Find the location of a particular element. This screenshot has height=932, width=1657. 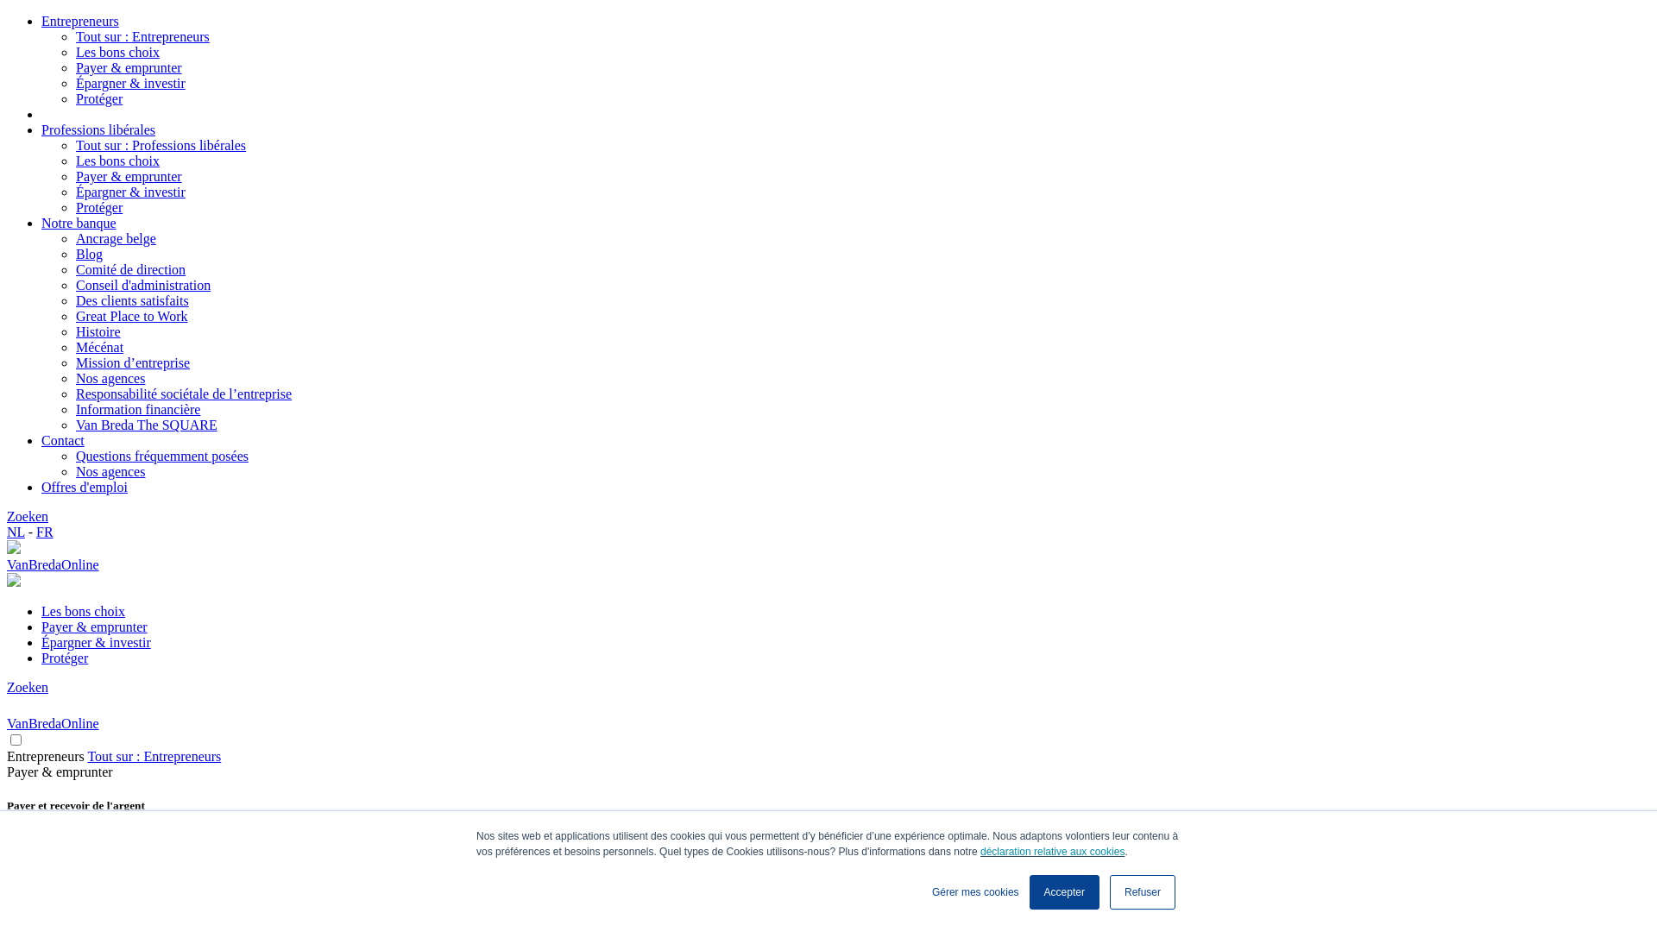

Ordre permanent is located at coordinates (88, 870).